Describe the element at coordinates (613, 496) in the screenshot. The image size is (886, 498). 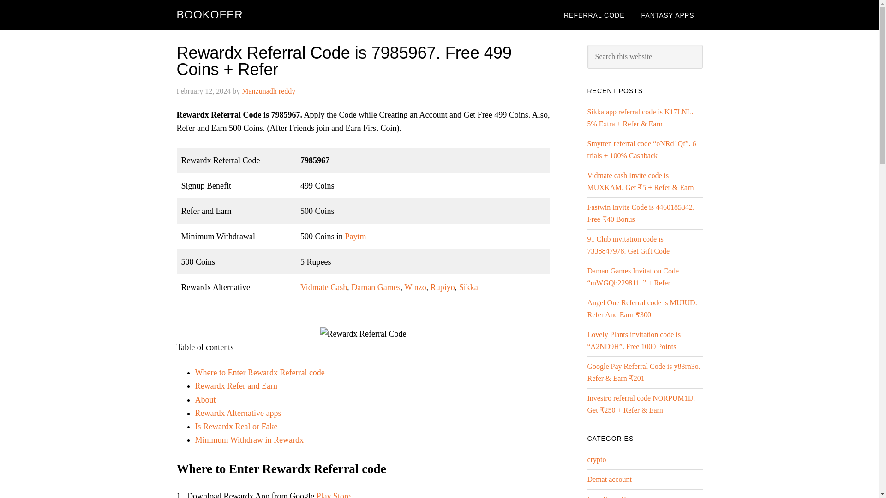
I see `Earn From Home` at that location.